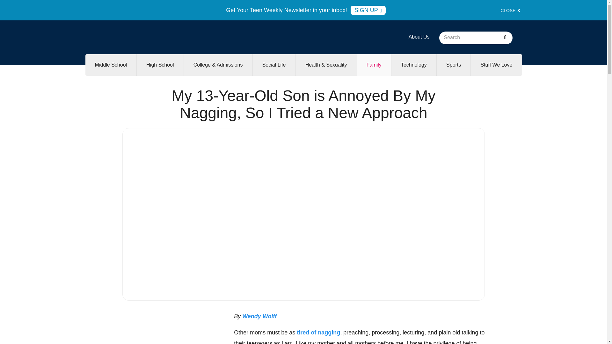 The height and width of the screenshot is (344, 612). What do you see at coordinates (496, 65) in the screenshot?
I see `Stuff We Love` at bounding box center [496, 65].